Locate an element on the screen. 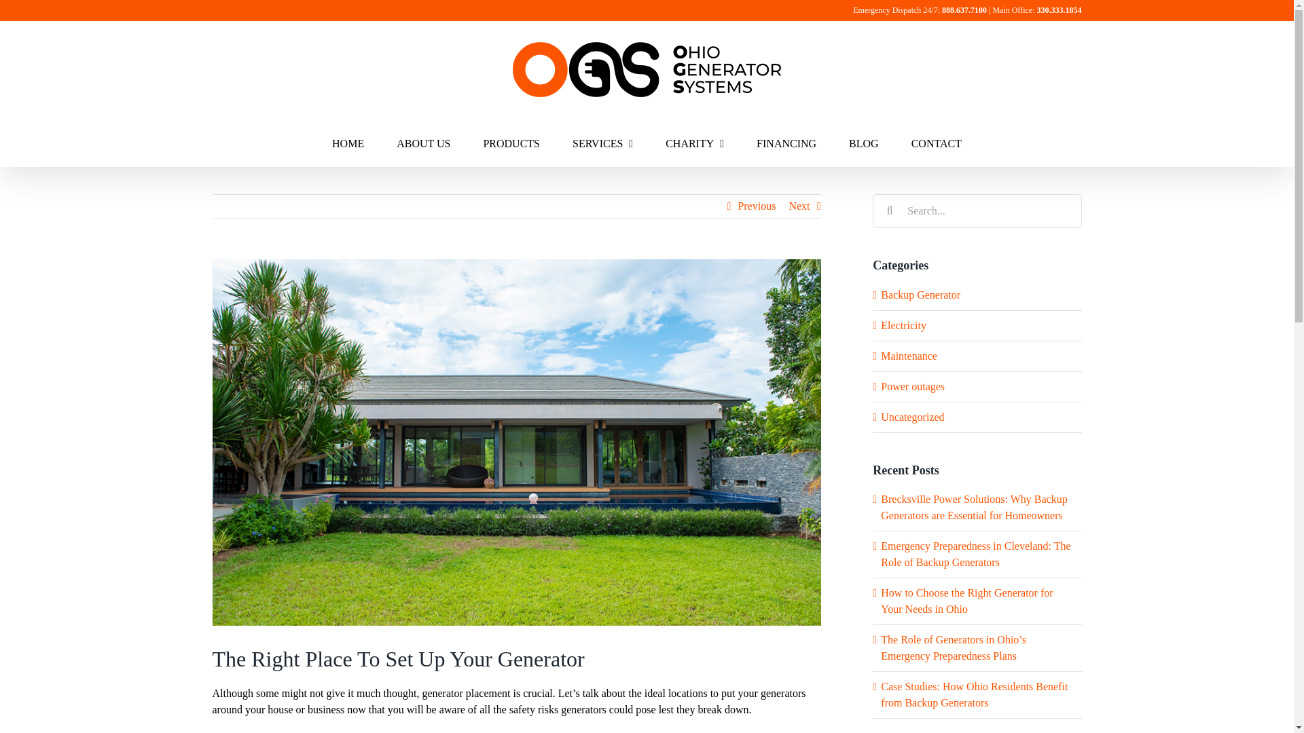 This screenshot has width=1304, height=733. PRODUCTS is located at coordinates (511, 143).